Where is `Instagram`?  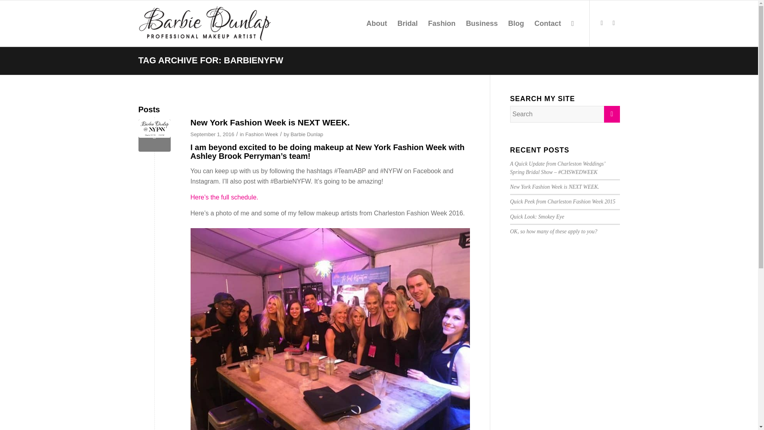 Instagram is located at coordinates (602, 23).